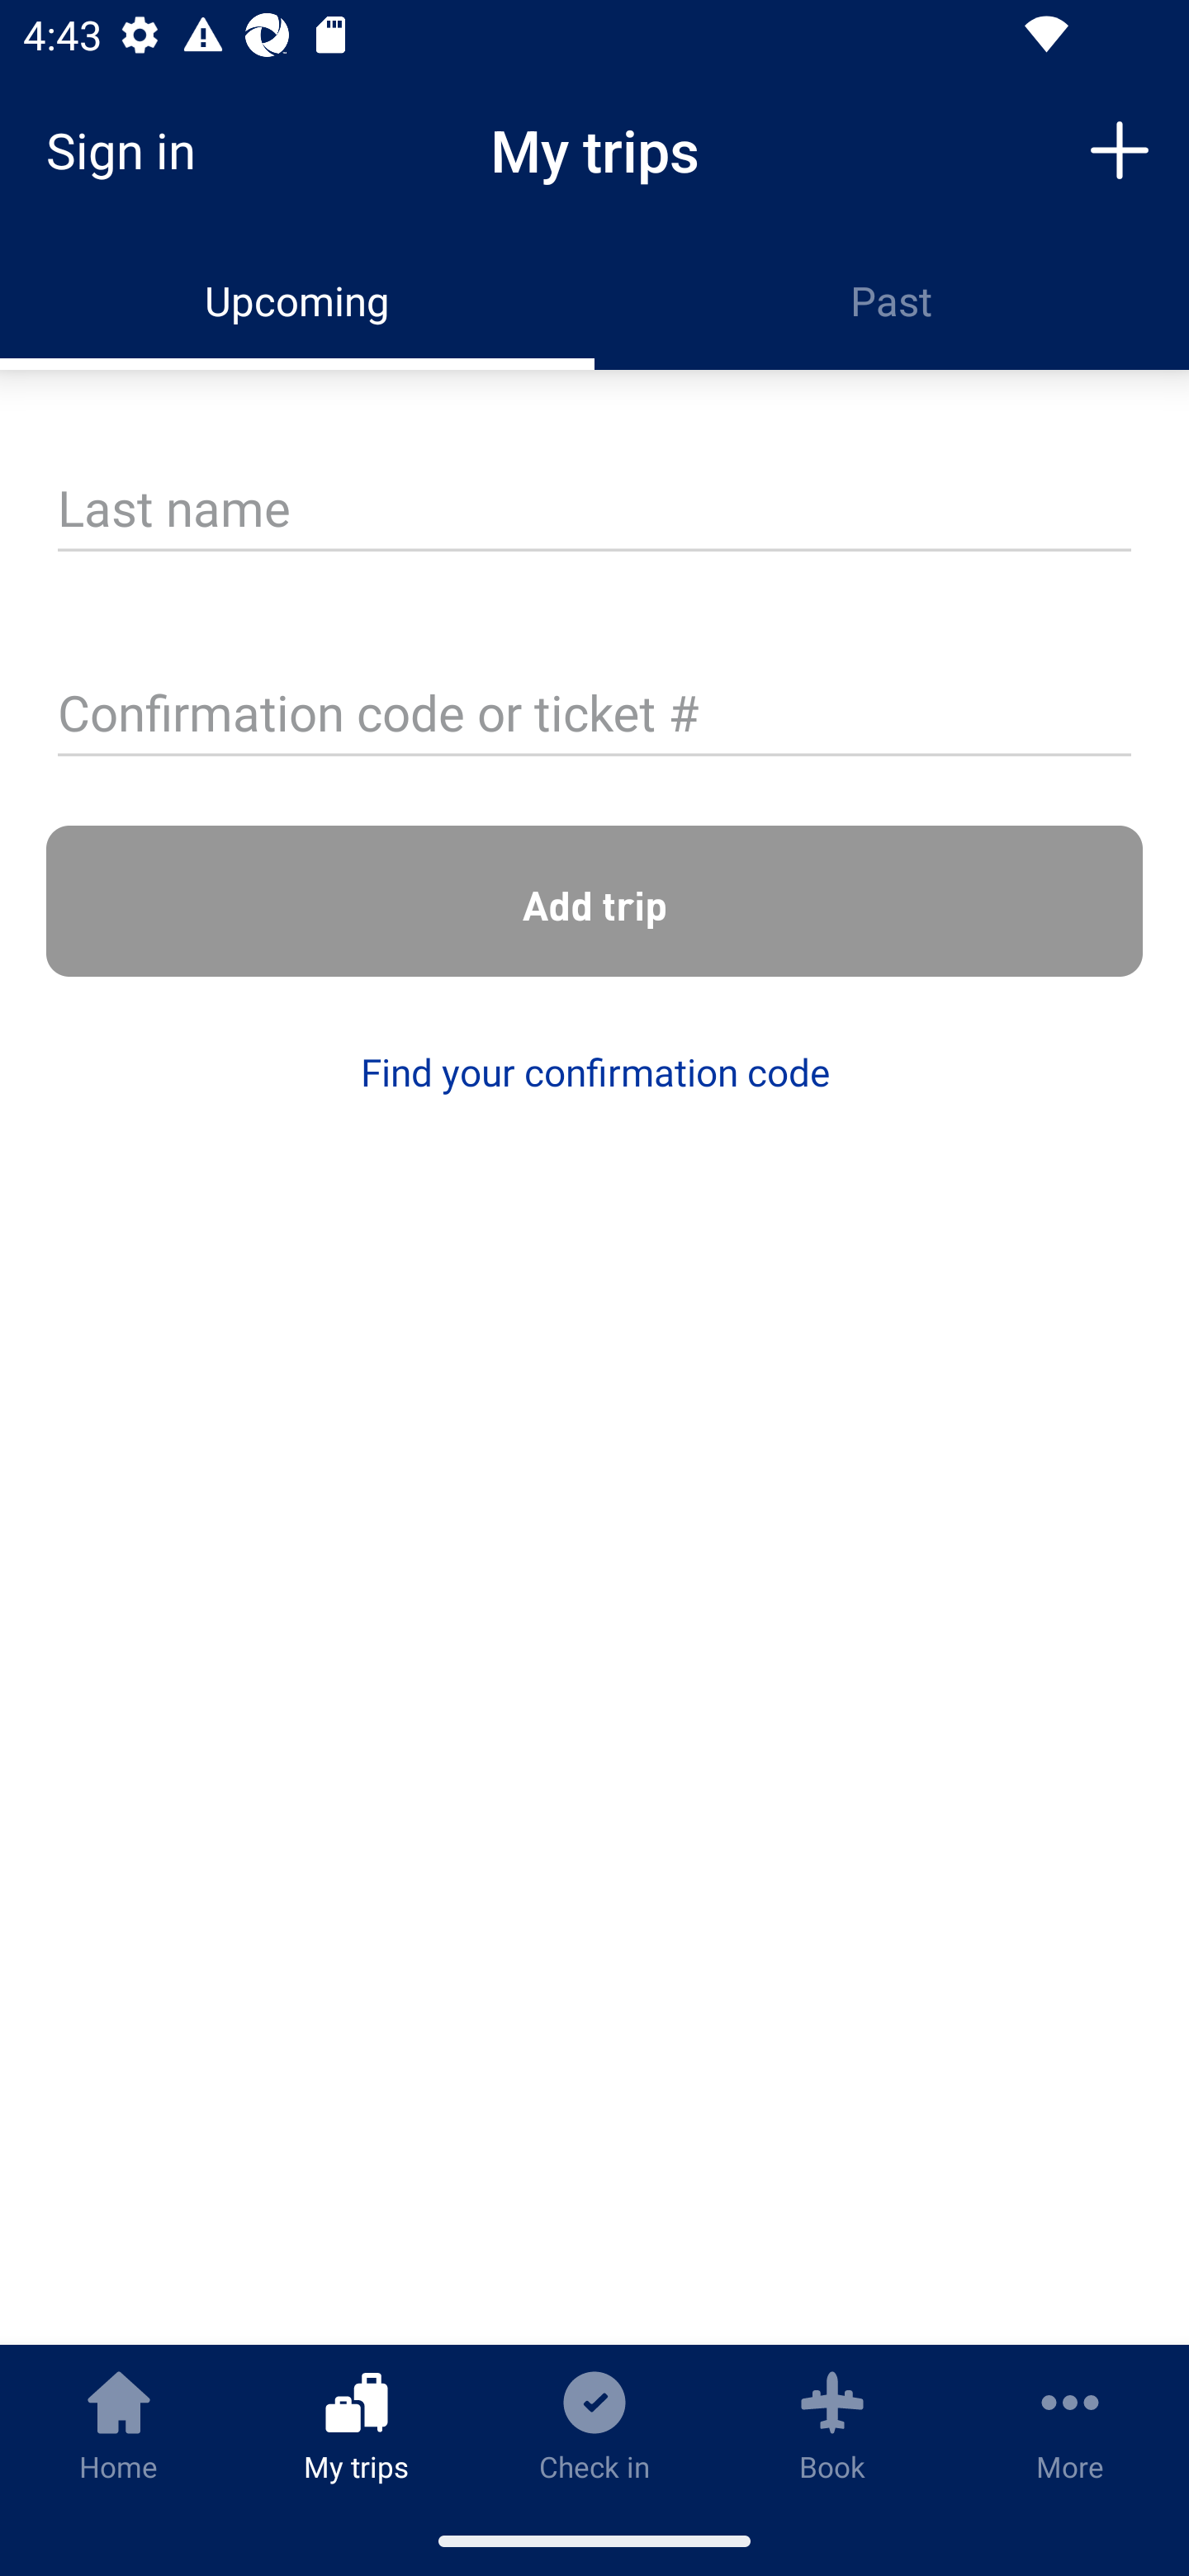 The image size is (1189, 2576). What do you see at coordinates (594, 902) in the screenshot?
I see `Add trip` at bounding box center [594, 902].